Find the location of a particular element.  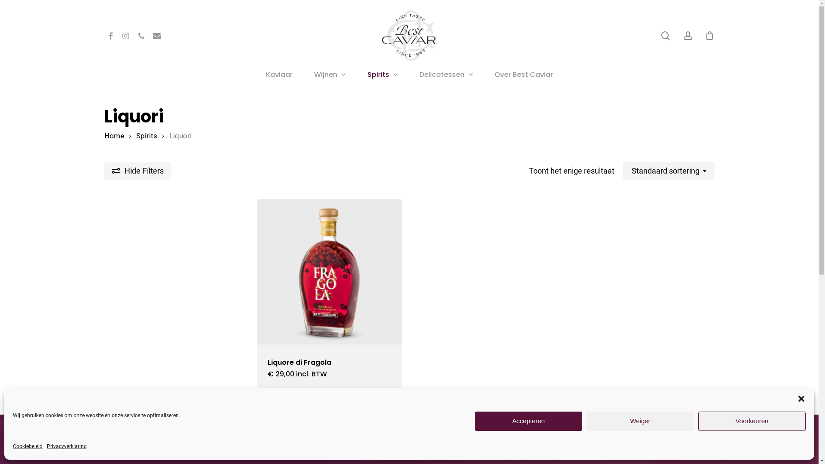

Phone is located at coordinates (141, 36).